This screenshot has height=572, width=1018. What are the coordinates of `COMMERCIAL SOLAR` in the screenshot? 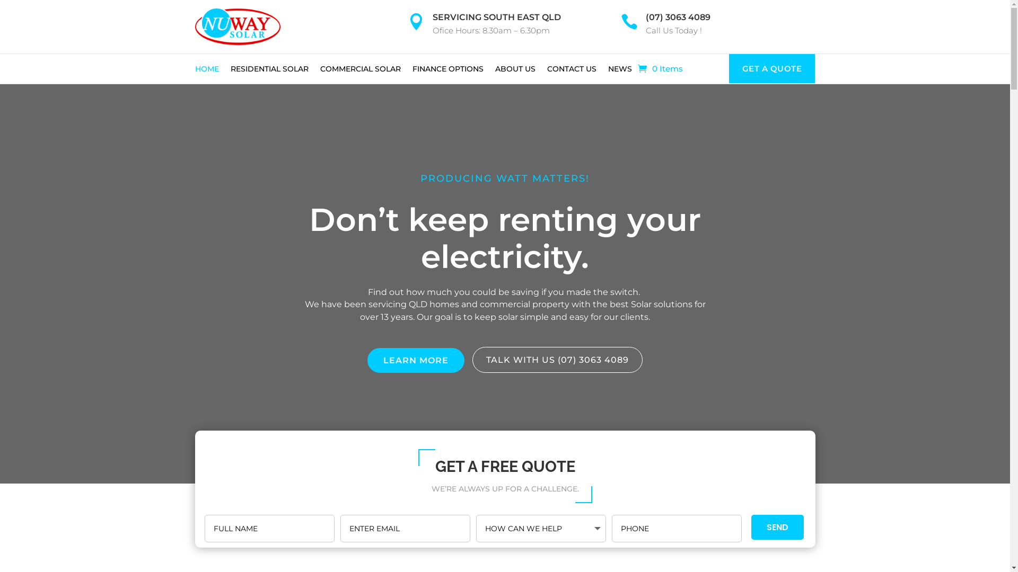 It's located at (361, 71).